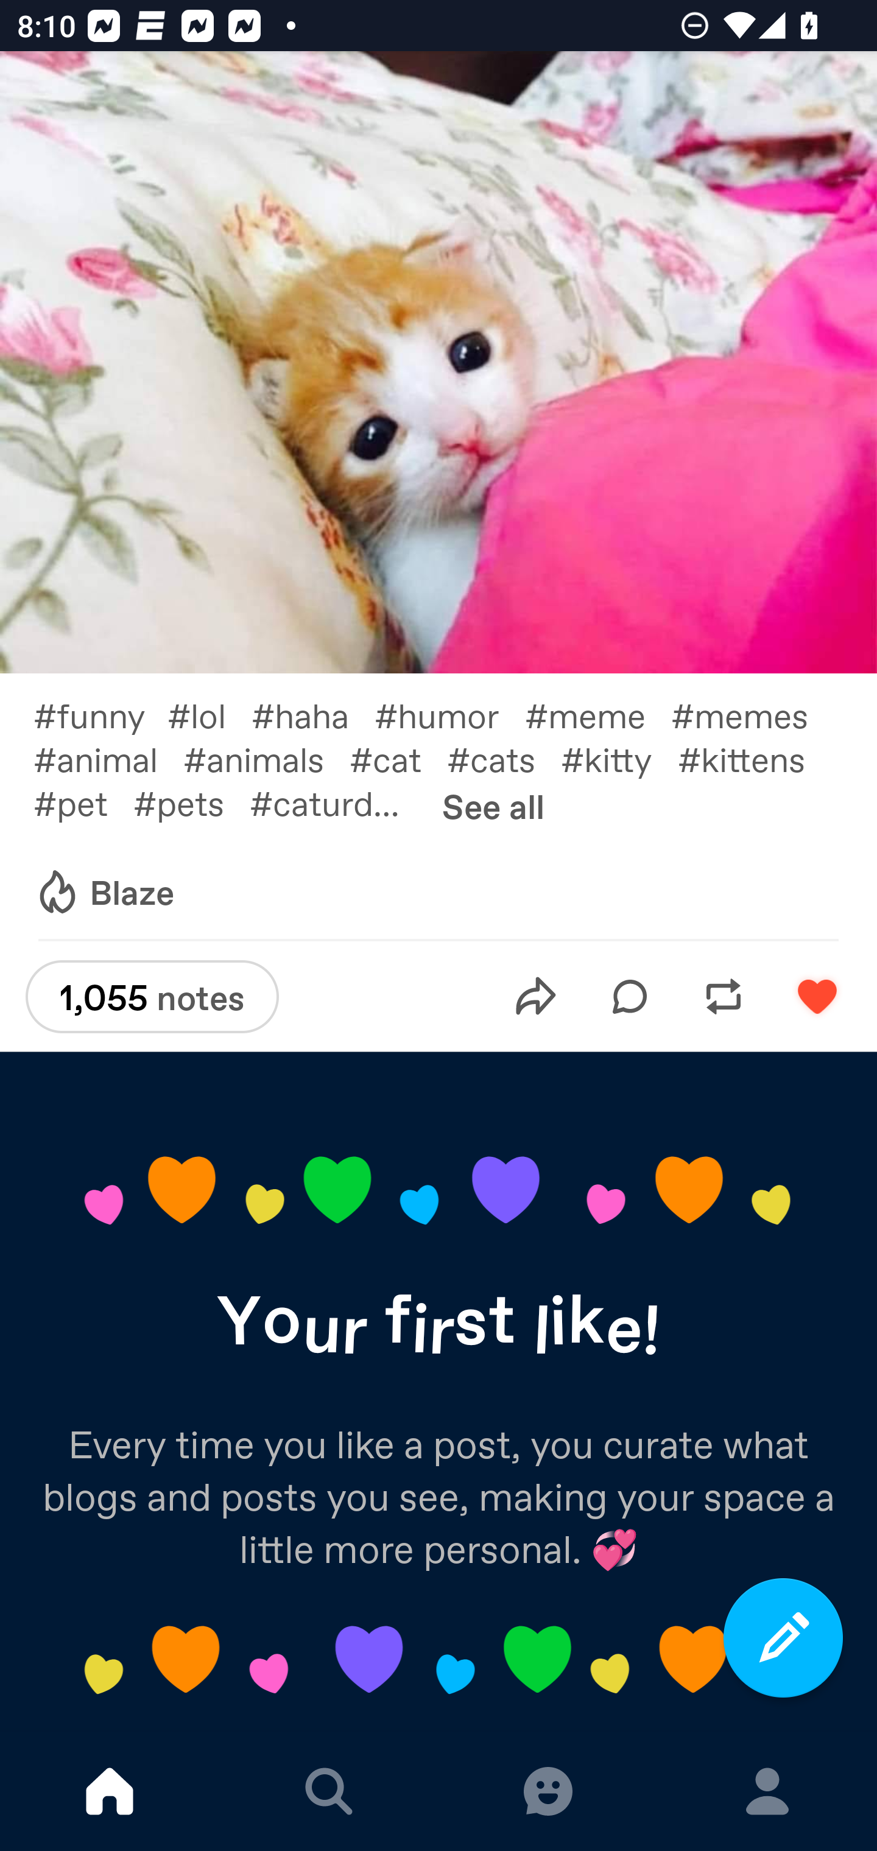 The height and width of the screenshot is (1851, 877). I want to click on #memes, so click(752, 714).